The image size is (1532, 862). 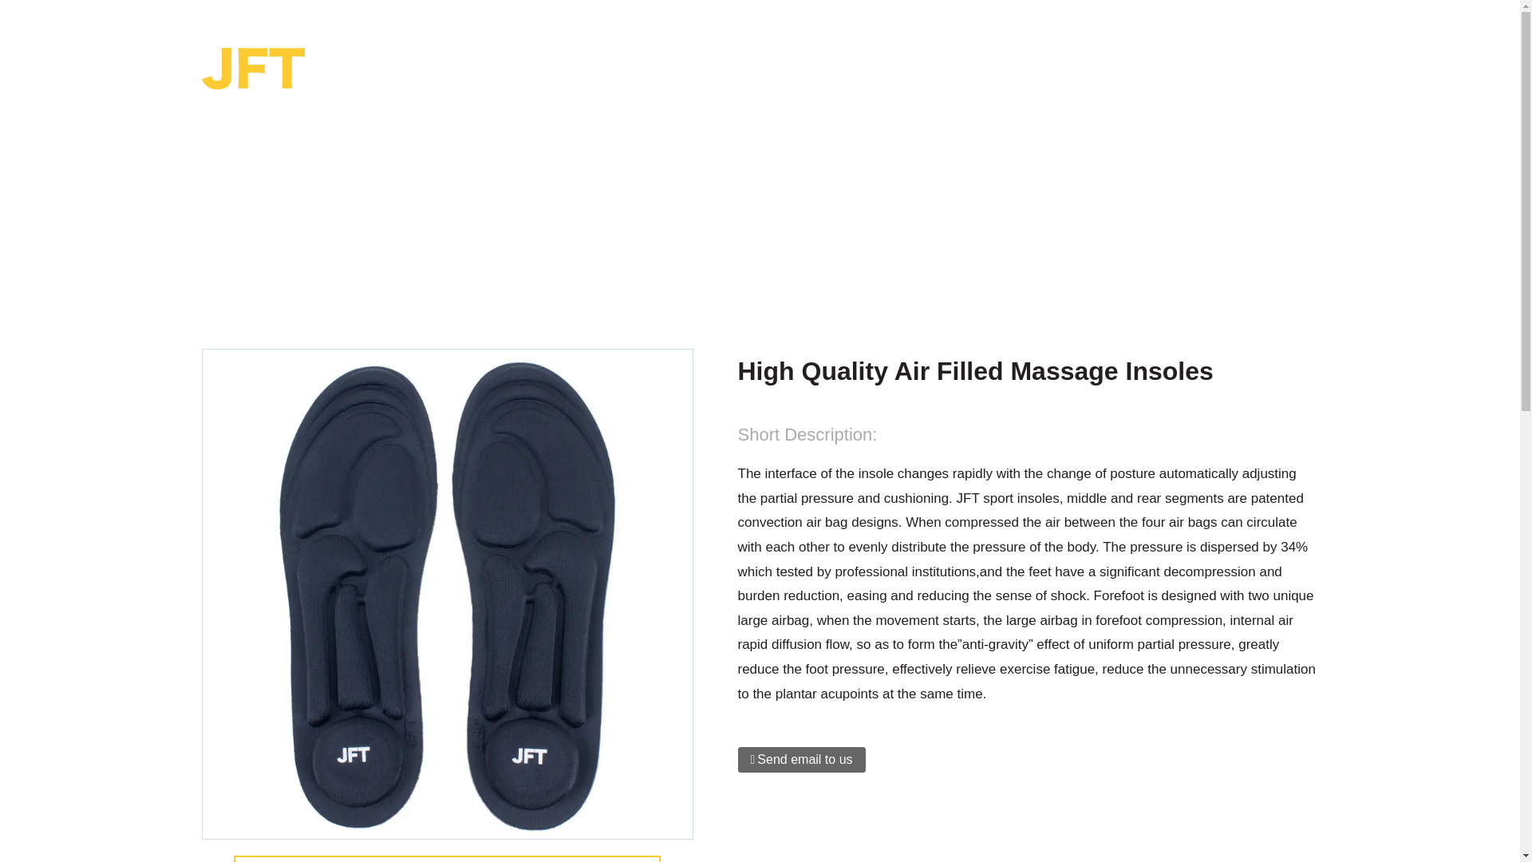 What do you see at coordinates (846, 65) in the screenshot?
I see `About Us` at bounding box center [846, 65].